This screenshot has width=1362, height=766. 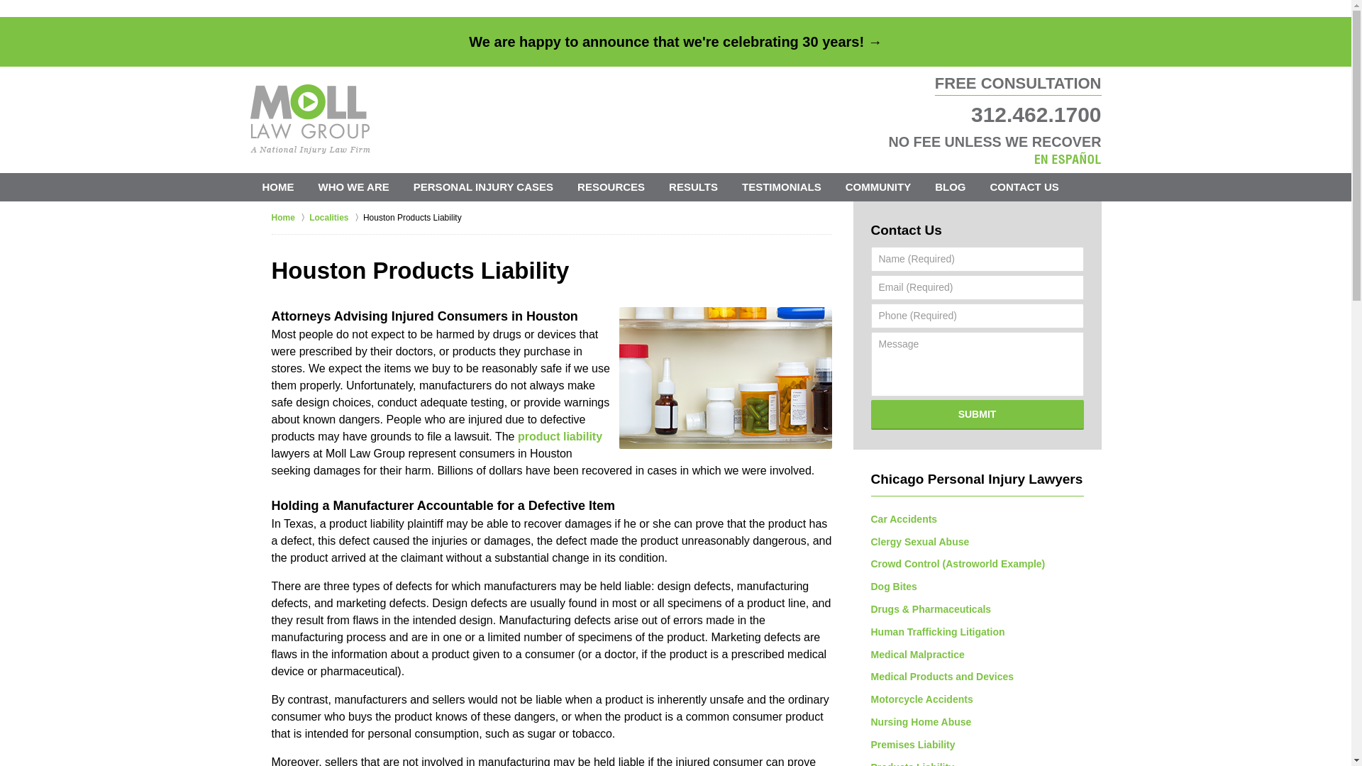 What do you see at coordinates (782, 187) in the screenshot?
I see `TESTIMONIALS` at bounding box center [782, 187].